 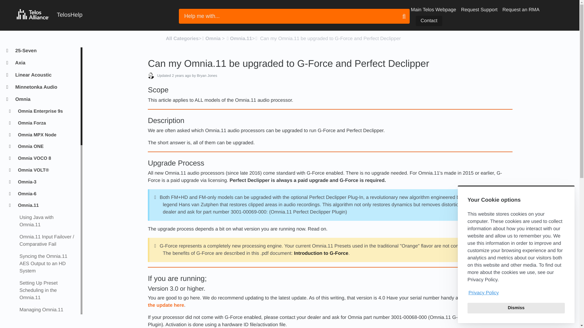 I want to click on TelosHelp, so click(x=49, y=15).